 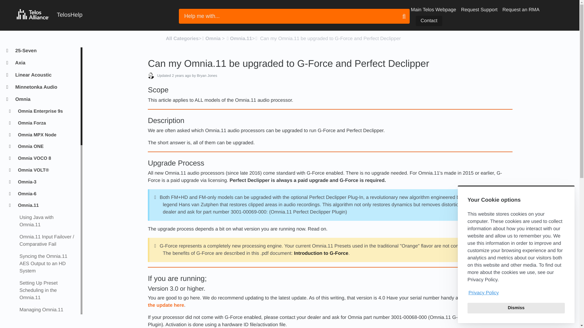 I want to click on TelosHelp, so click(x=49, y=15).